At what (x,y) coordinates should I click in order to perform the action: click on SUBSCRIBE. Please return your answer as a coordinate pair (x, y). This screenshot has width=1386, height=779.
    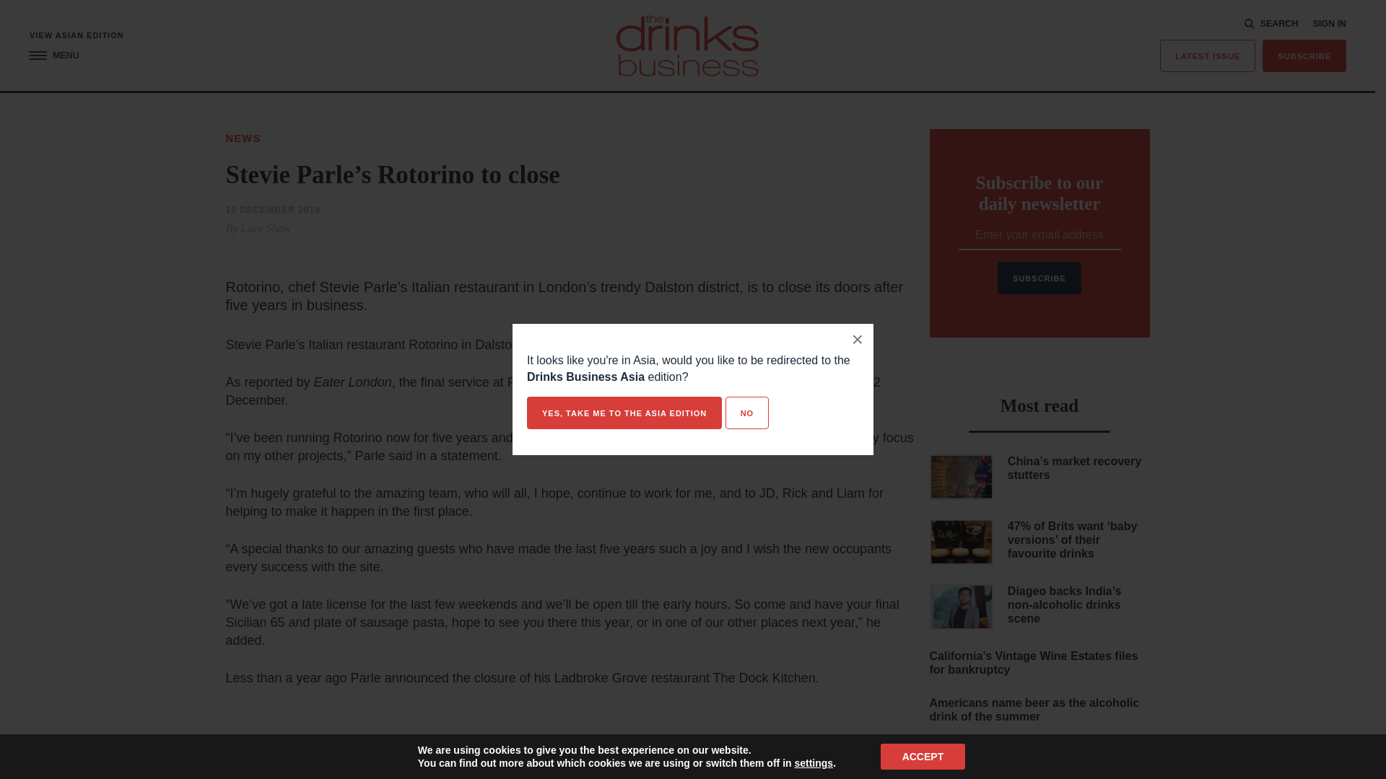
    Looking at the image, I should click on (1304, 56).